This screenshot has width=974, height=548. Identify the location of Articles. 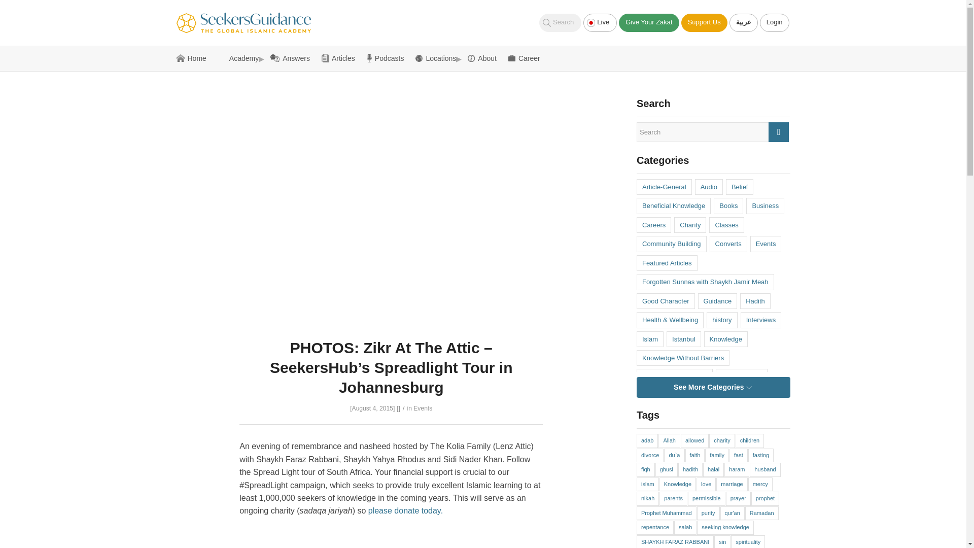
(341, 58).